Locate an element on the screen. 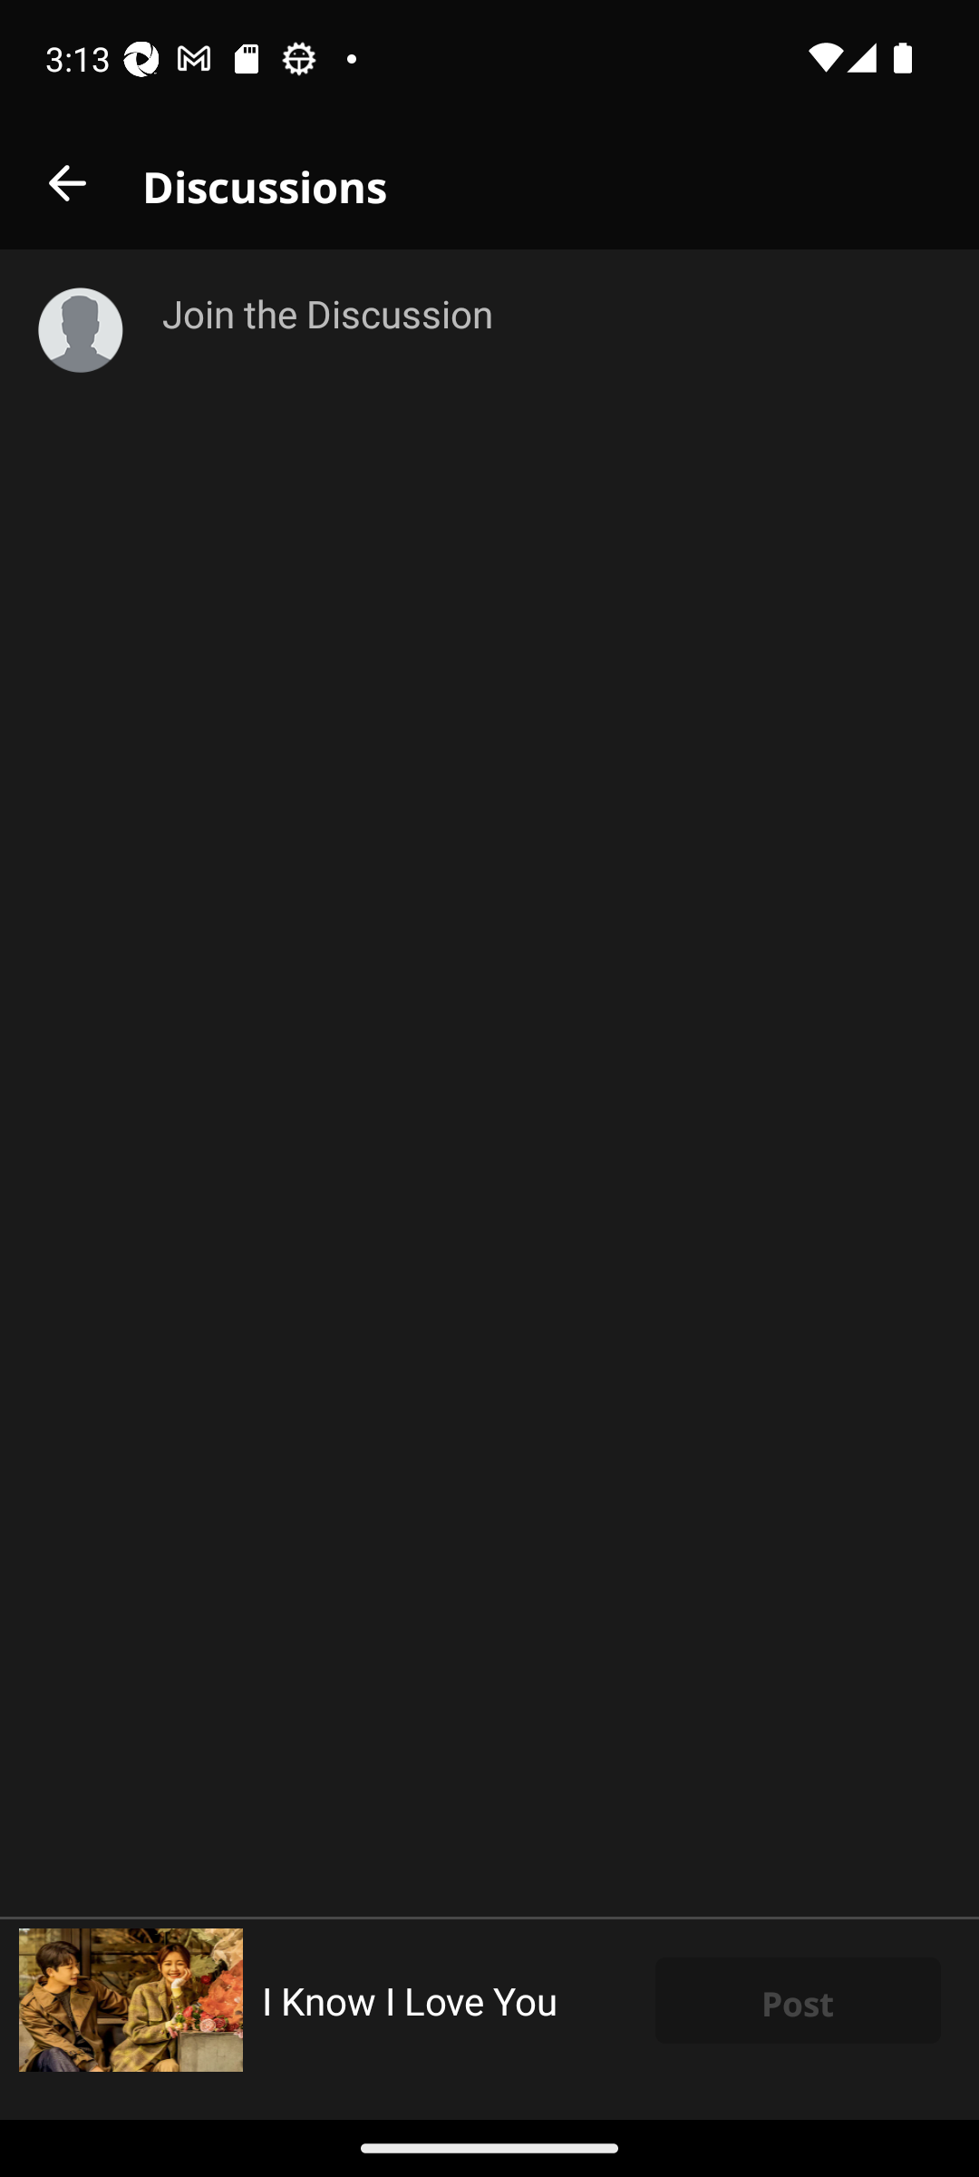 The width and height of the screenshot is (979, 2177). Post is located at coordinates (798, 2000).